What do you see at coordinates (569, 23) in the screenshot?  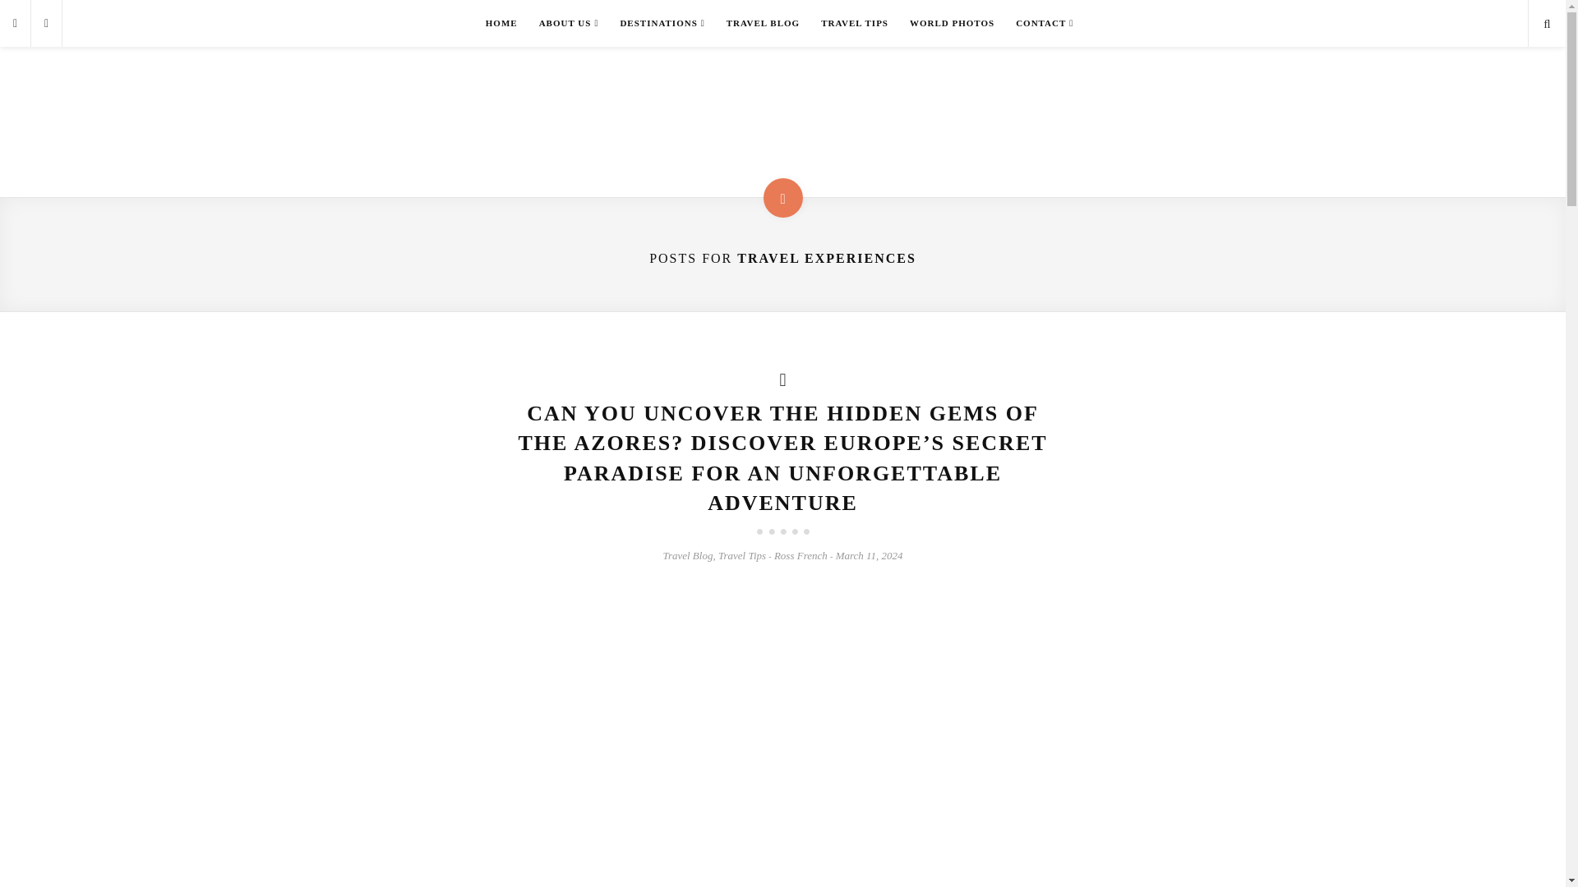 I see `ABOUT US` at bounding box center [569, 23].